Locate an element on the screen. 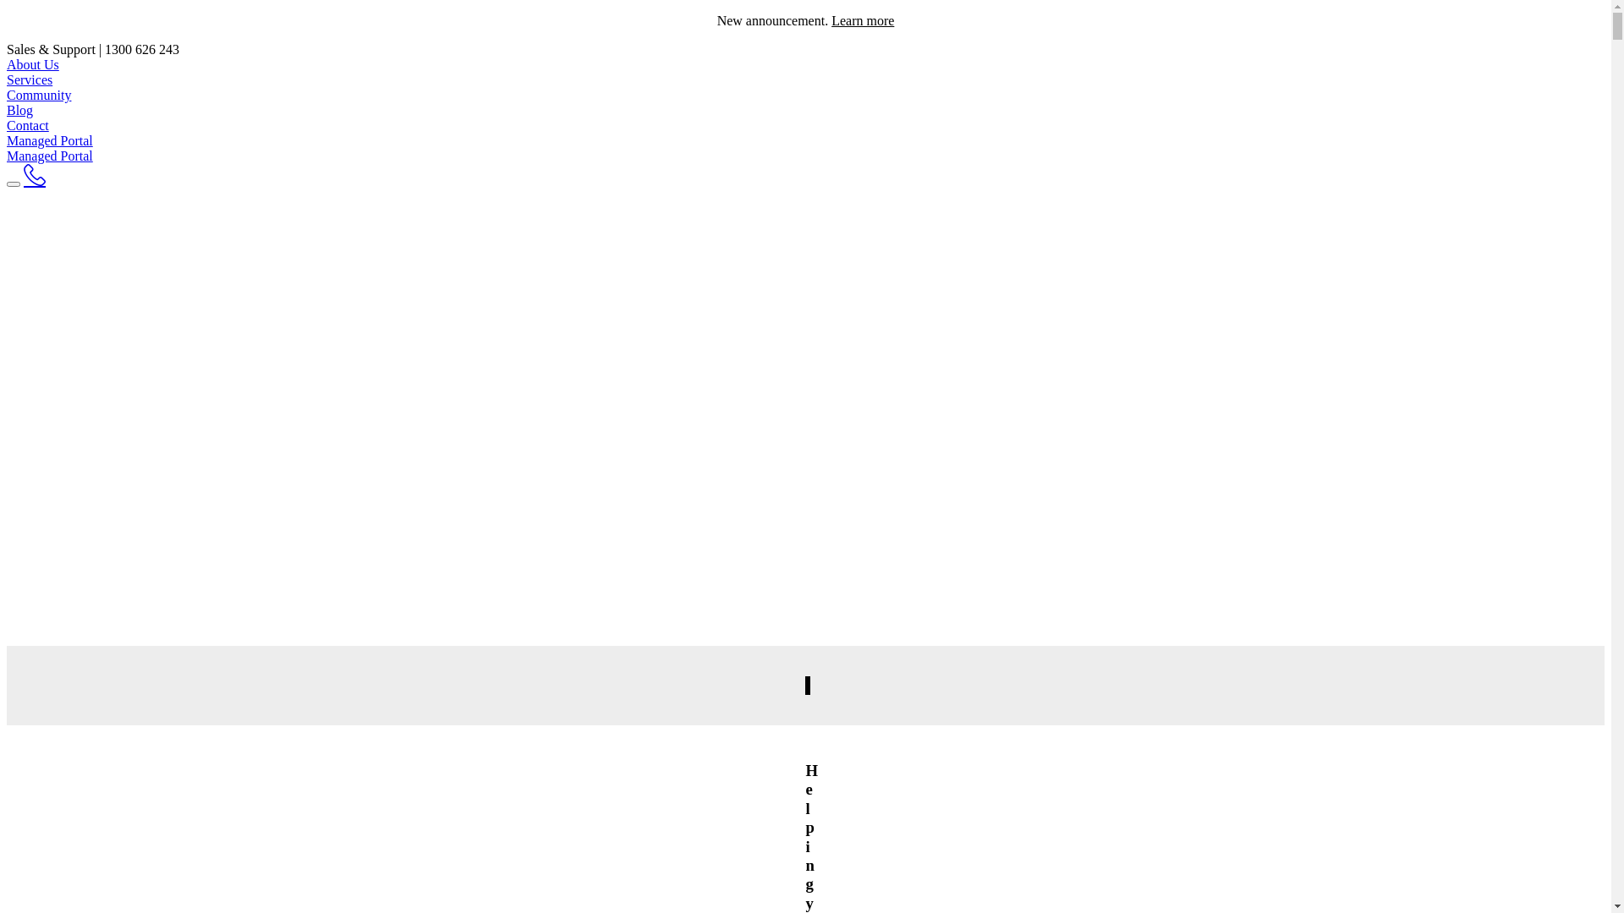  Blog is located at coordinates (20, 110).